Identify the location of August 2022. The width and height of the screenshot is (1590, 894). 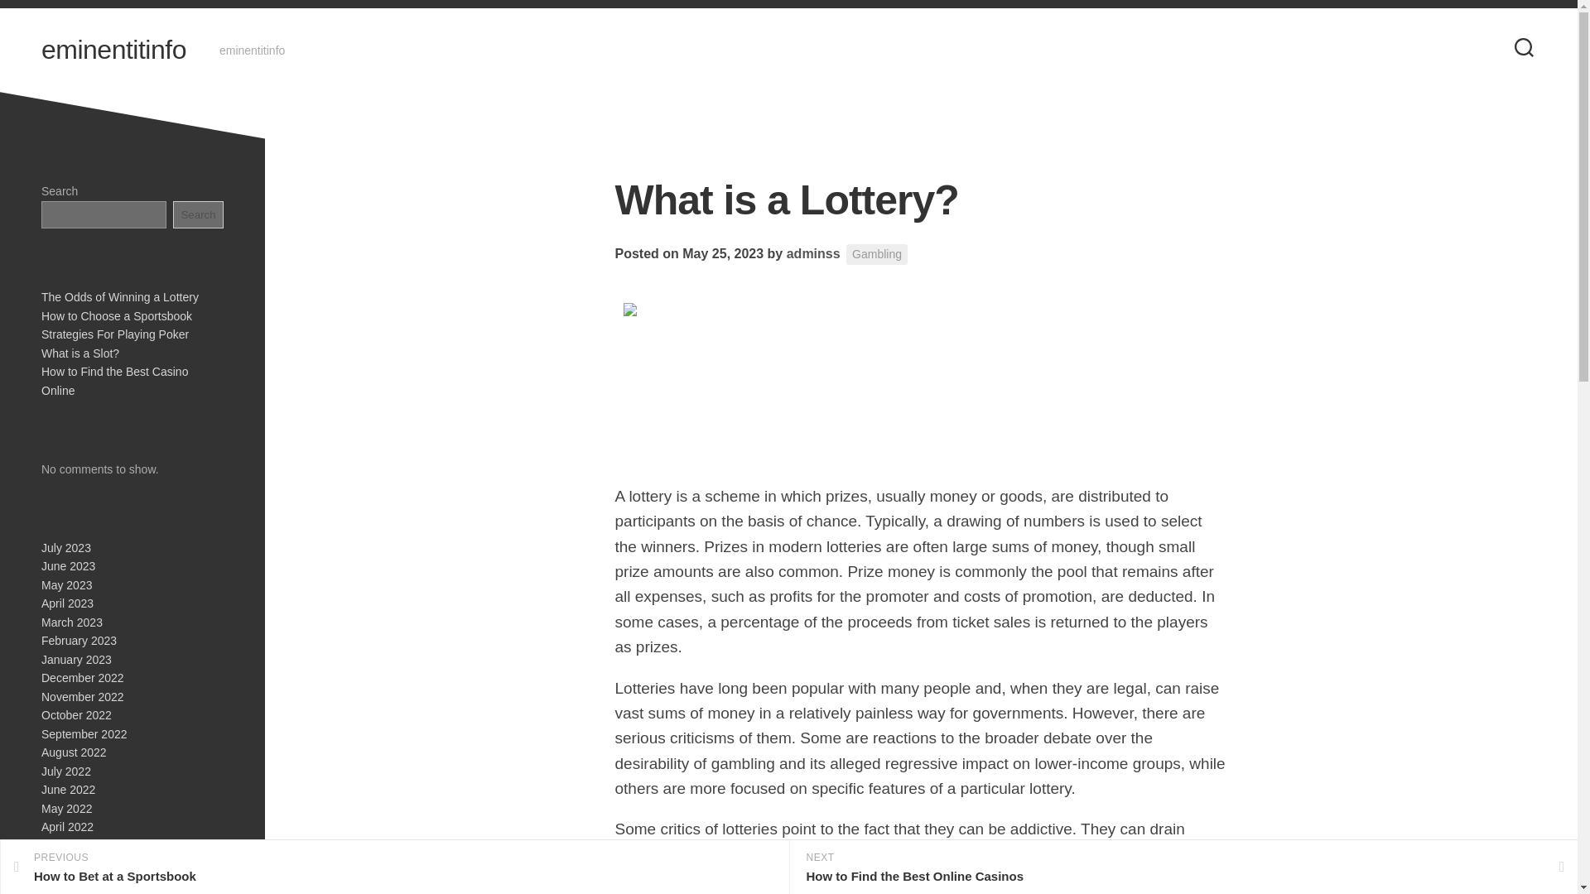
(73, 752).